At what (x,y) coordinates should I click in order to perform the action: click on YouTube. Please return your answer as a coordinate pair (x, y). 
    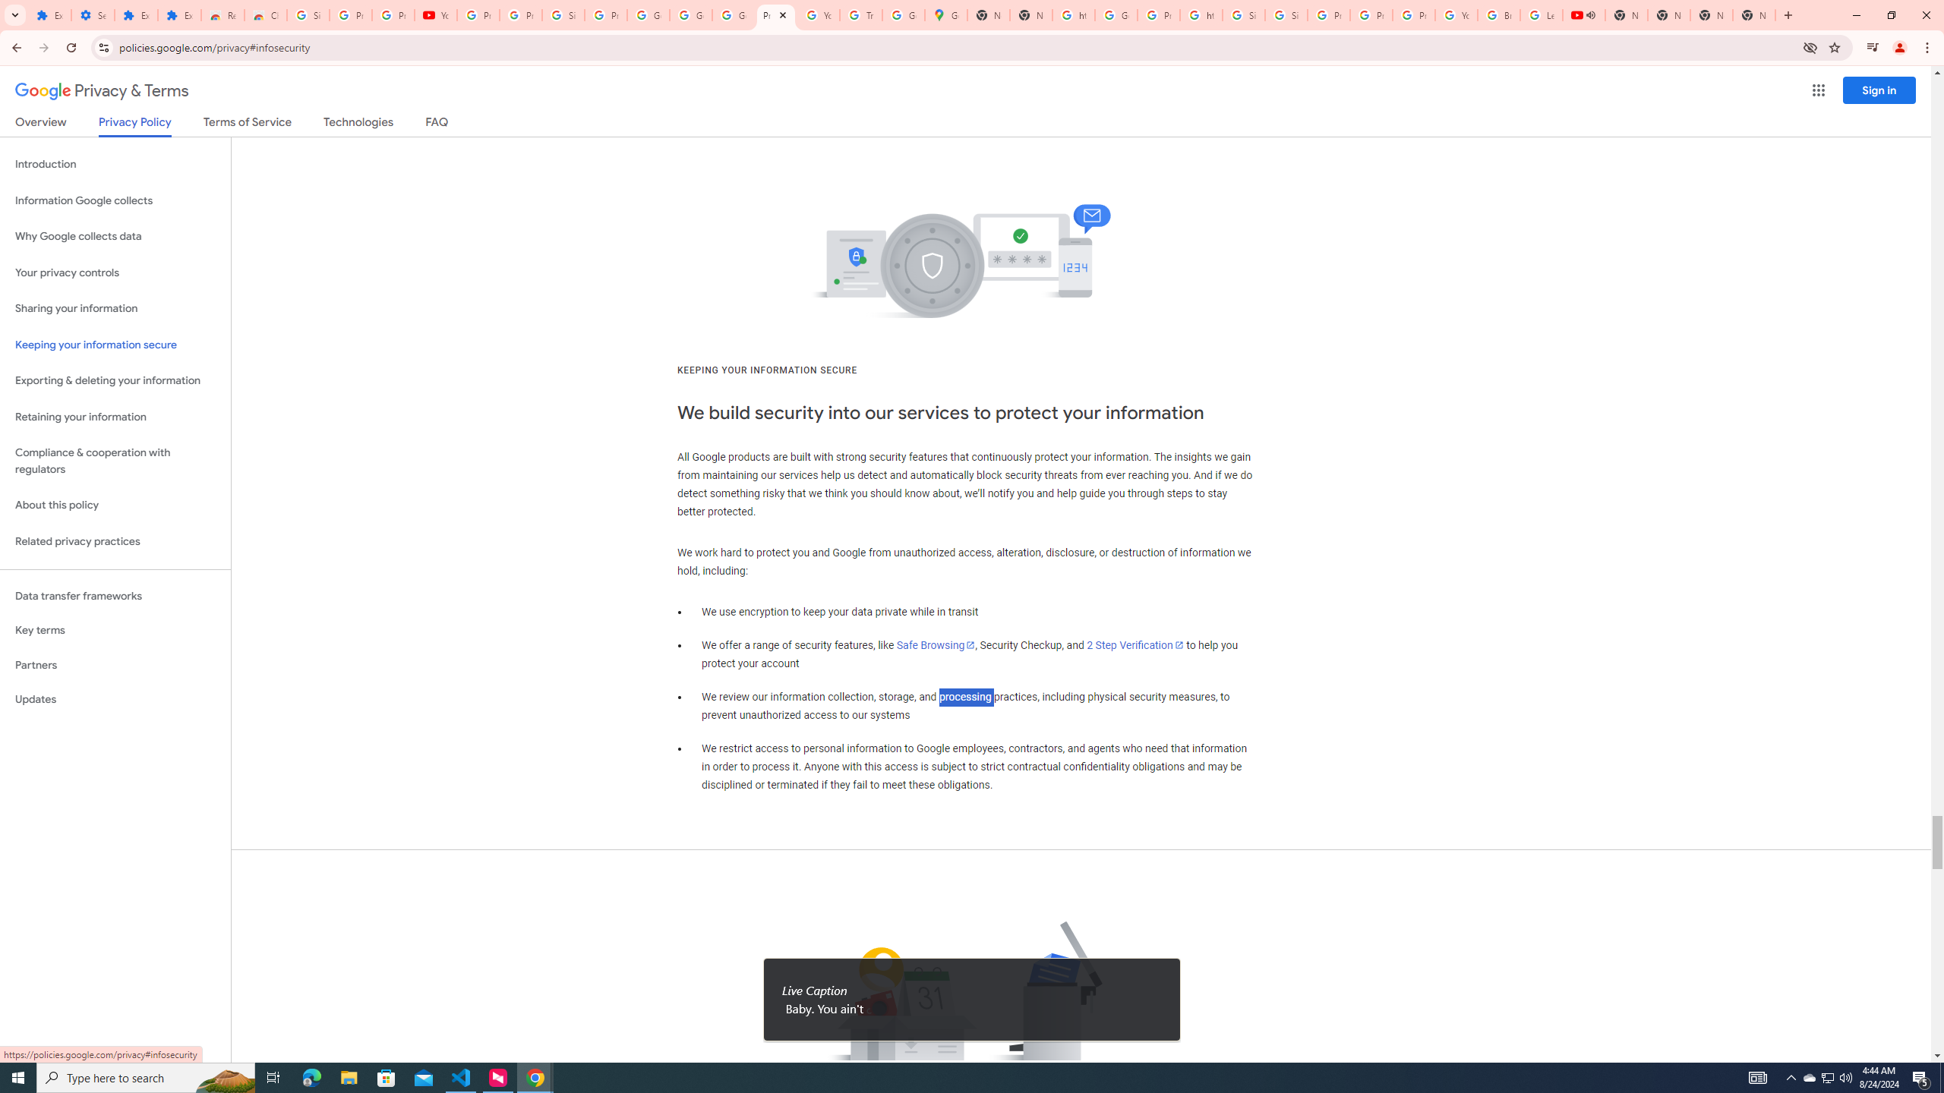
    Looking at the image, I should click on (436, 15).